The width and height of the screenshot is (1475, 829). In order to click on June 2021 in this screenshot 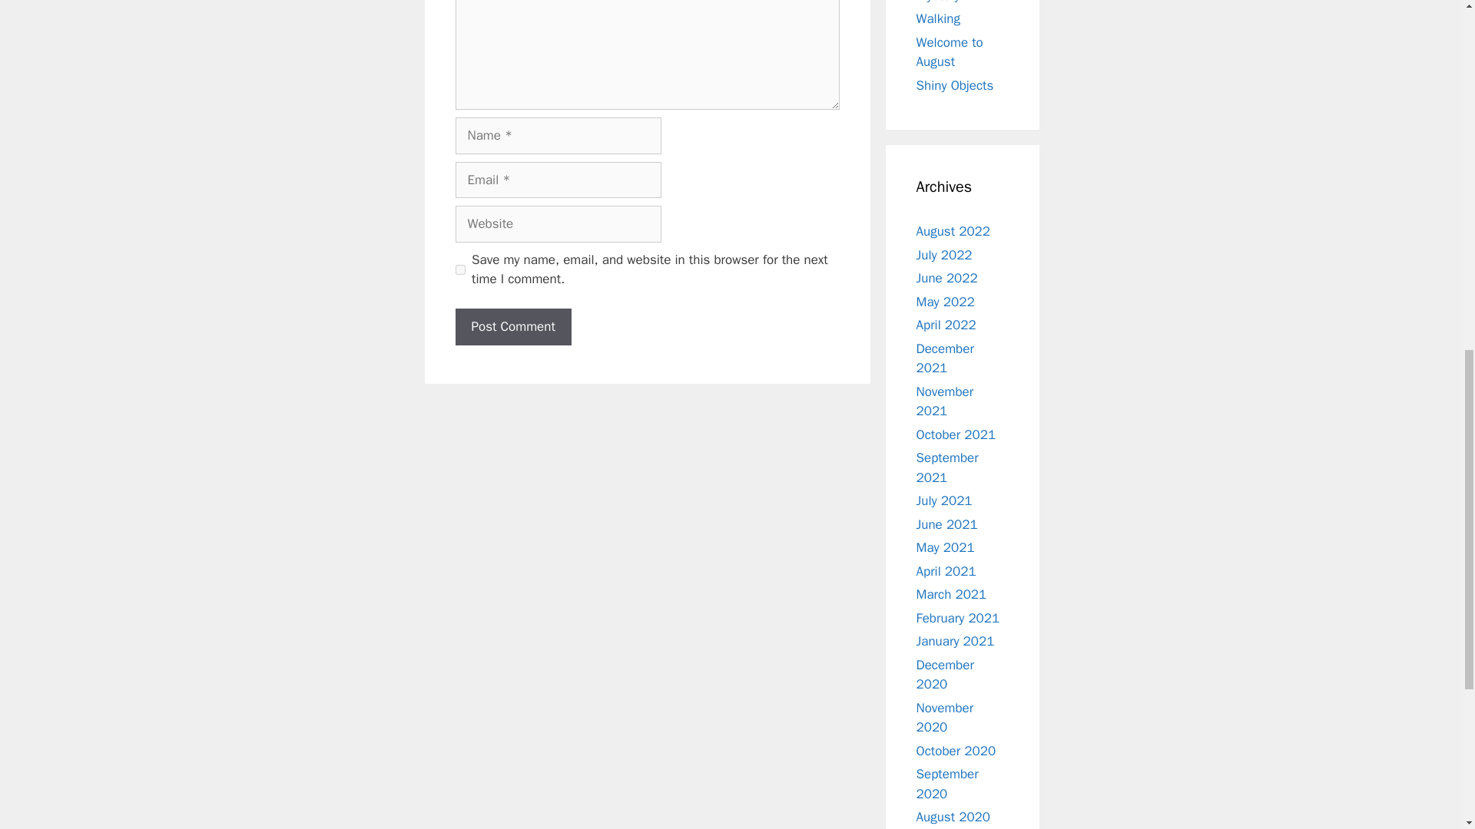, I will do `click(946, 523)`.